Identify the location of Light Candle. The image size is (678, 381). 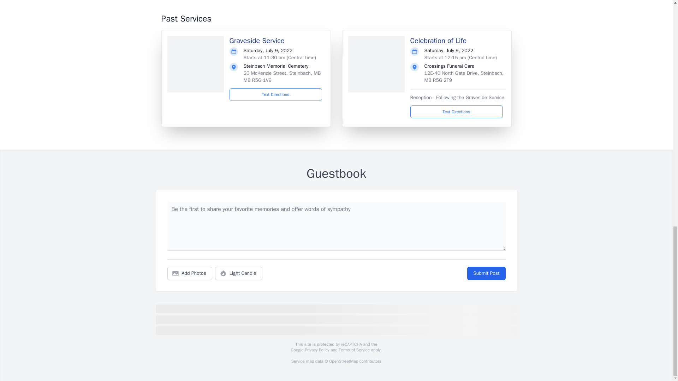
(239, 273).